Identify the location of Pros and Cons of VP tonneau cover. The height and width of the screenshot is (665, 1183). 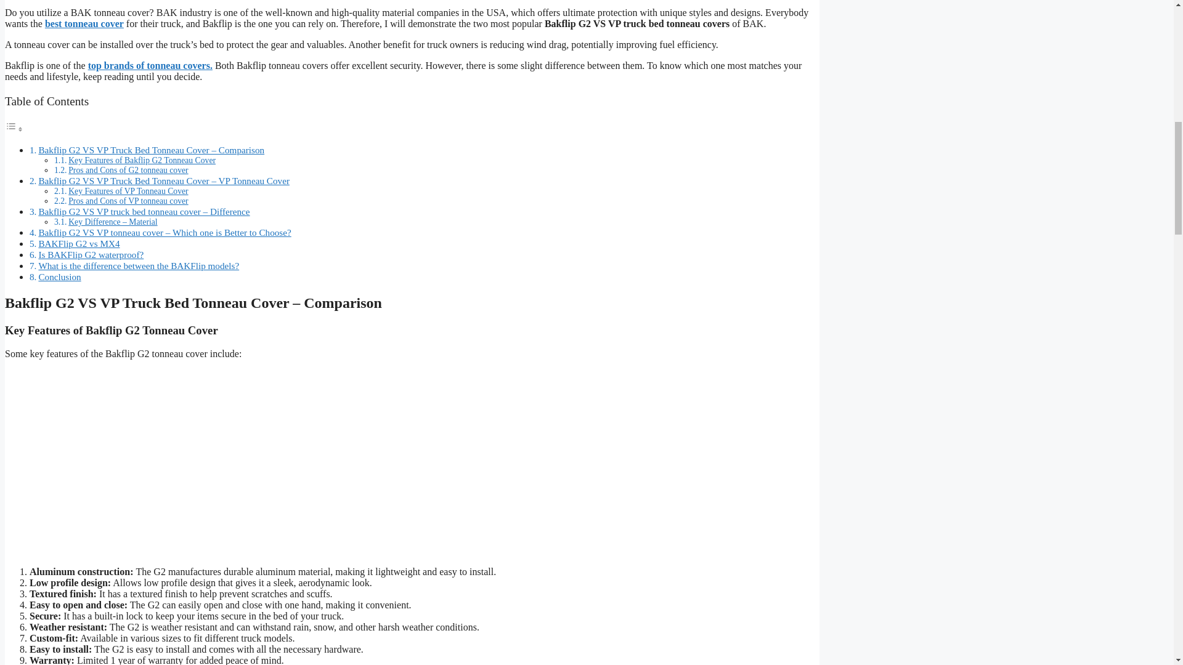
(128, 201).